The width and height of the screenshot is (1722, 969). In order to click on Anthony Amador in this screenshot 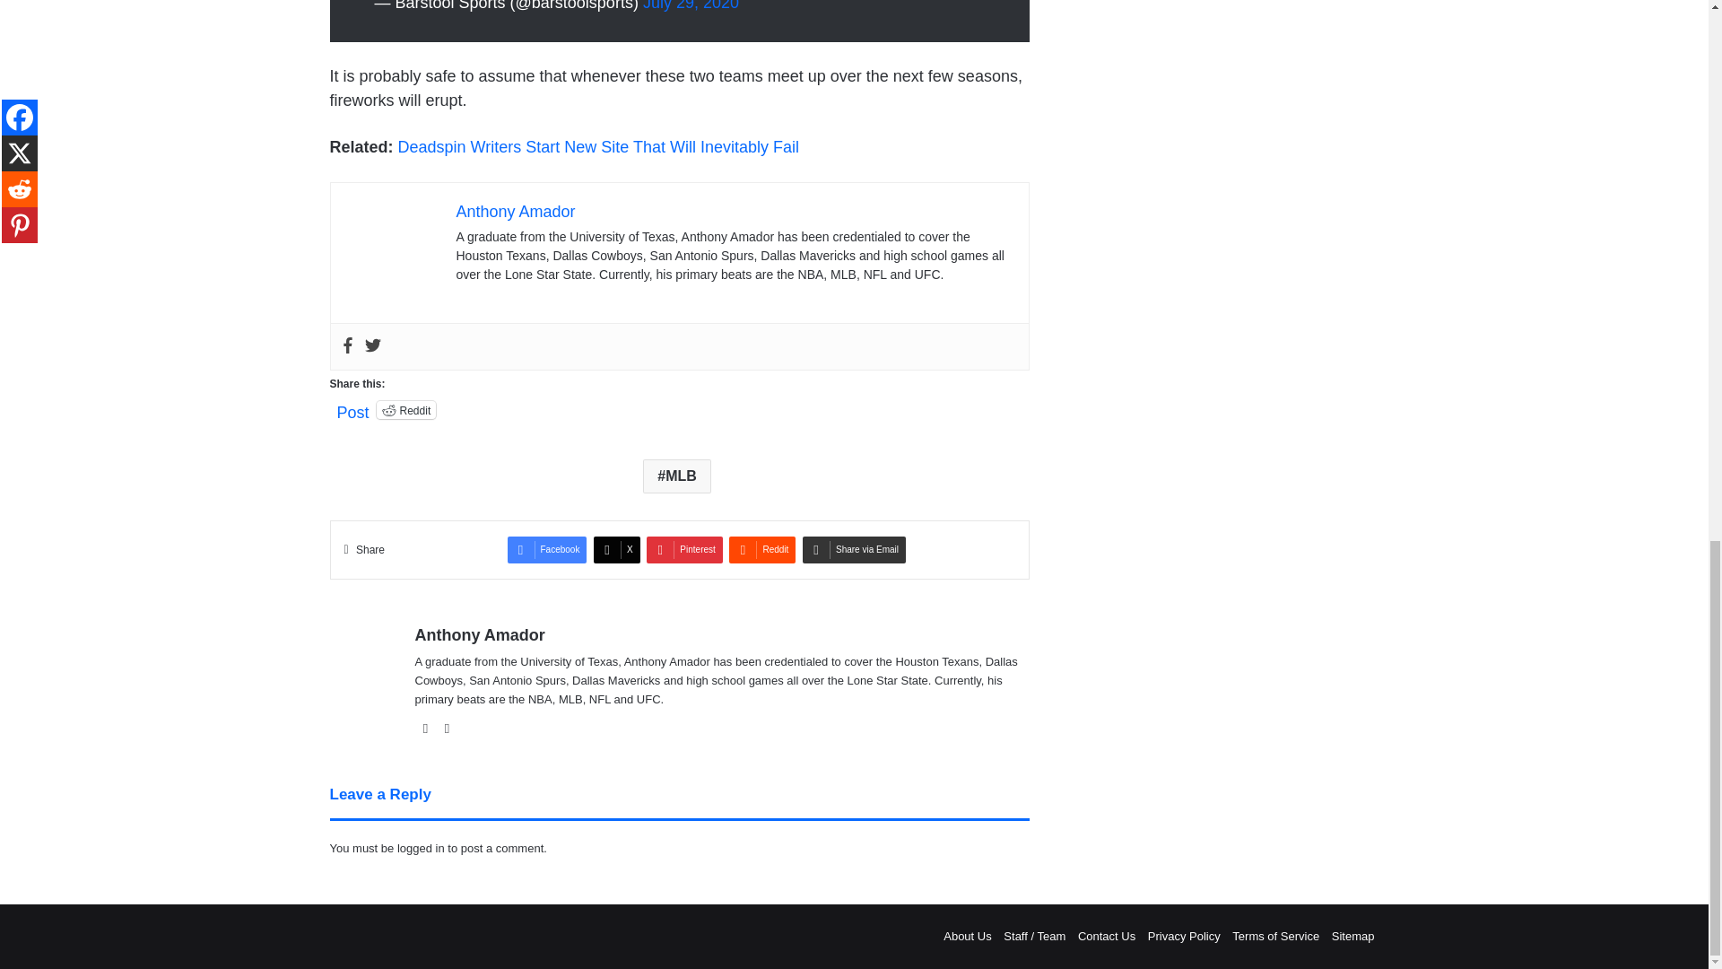, I will do `click(515, 212)`.